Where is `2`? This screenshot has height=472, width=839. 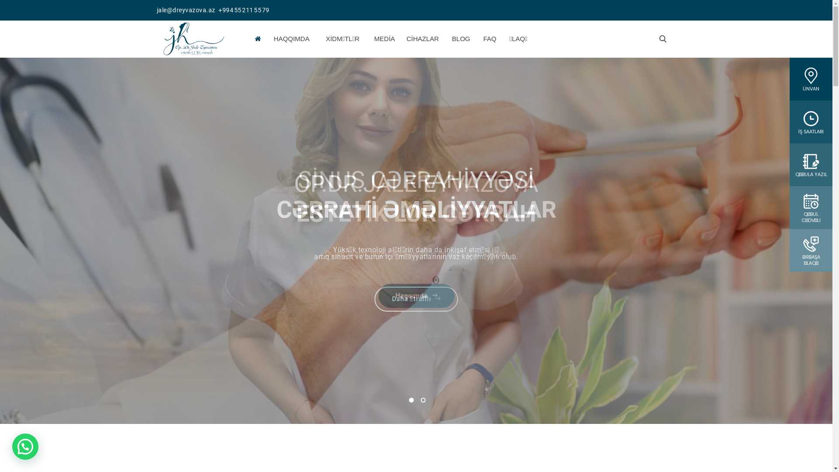 2 is located at coordinates (423, 400).